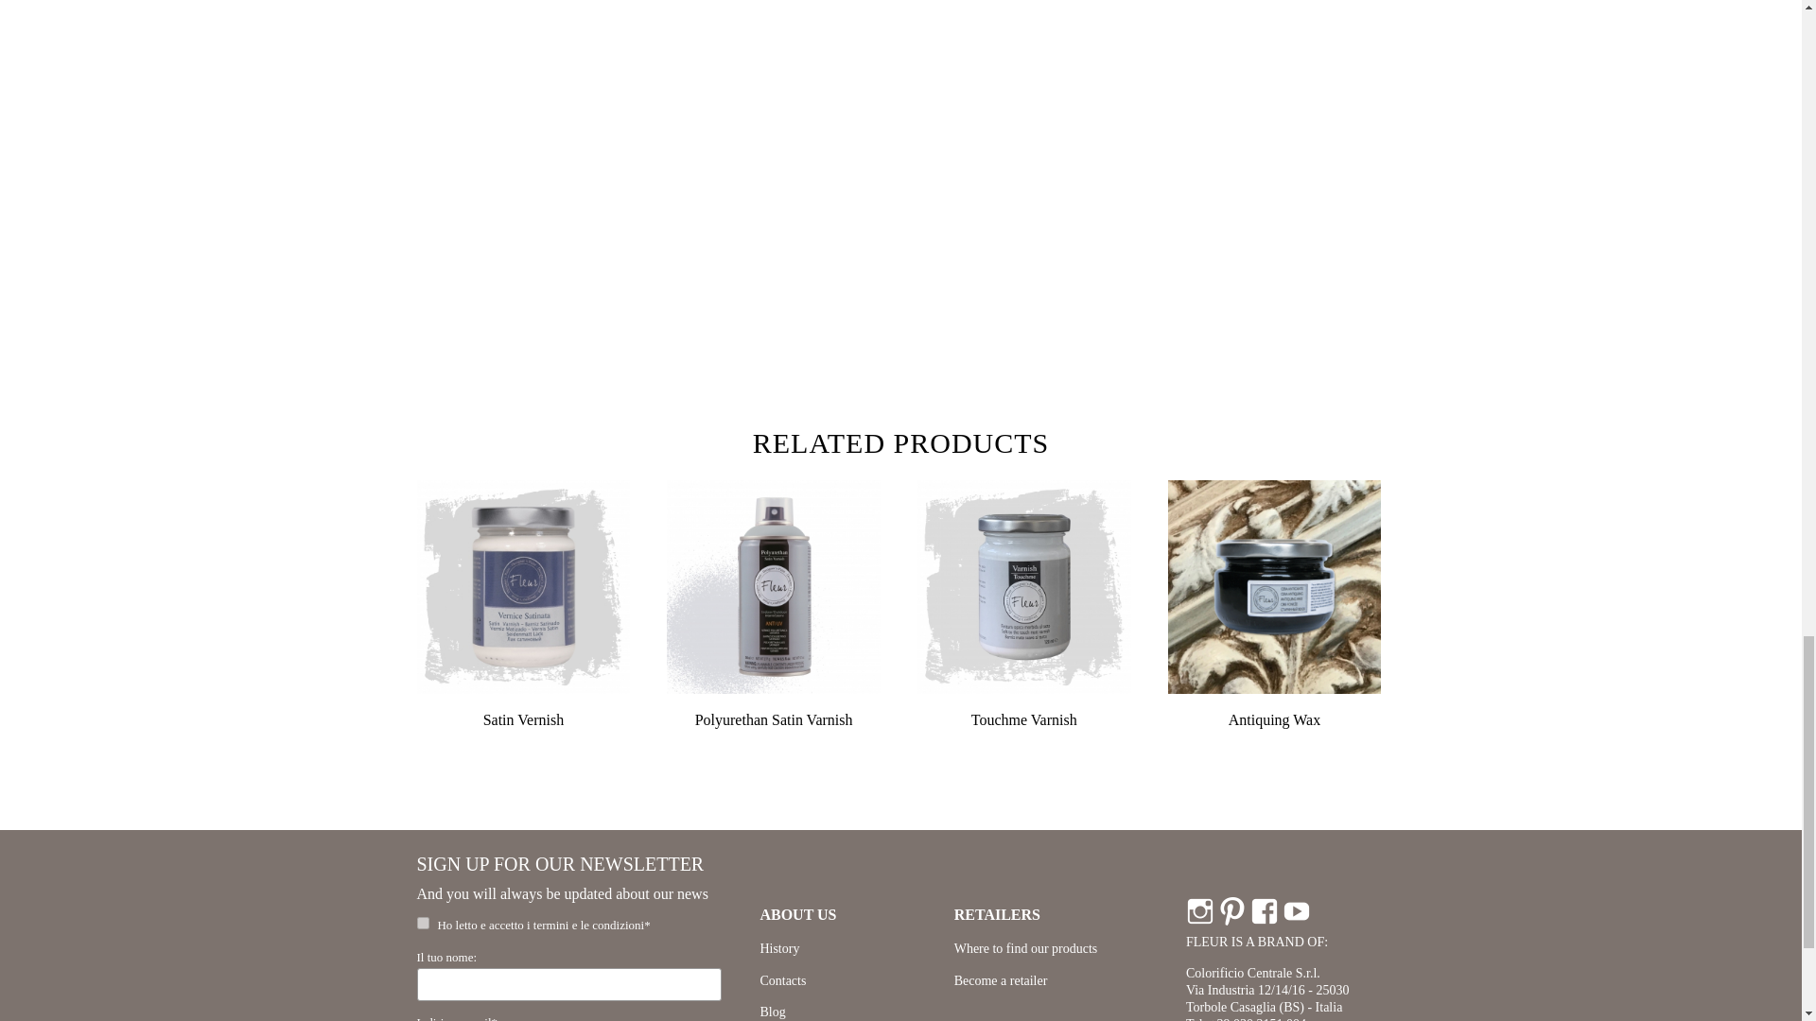 This screenshot has width=1816, height=1021. I want to click on Contacts, so click(782, 981).